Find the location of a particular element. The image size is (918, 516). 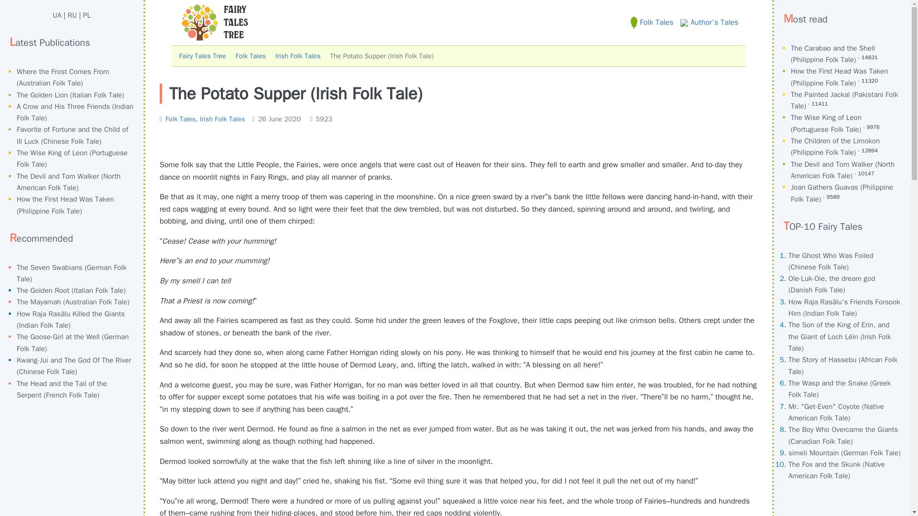

Author's Tales is located at coordinates (709, 22).